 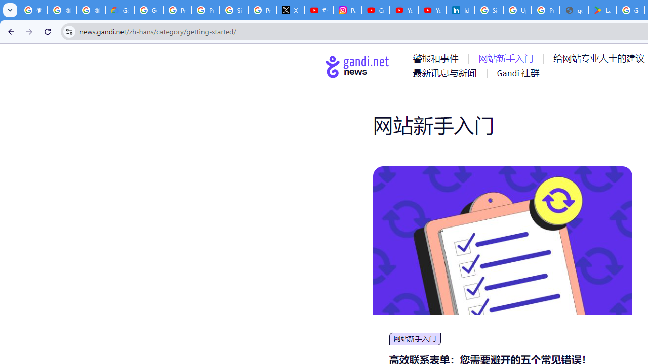 I want to click on AutomationID: menu-item-77766, so click(x=447, y=73).